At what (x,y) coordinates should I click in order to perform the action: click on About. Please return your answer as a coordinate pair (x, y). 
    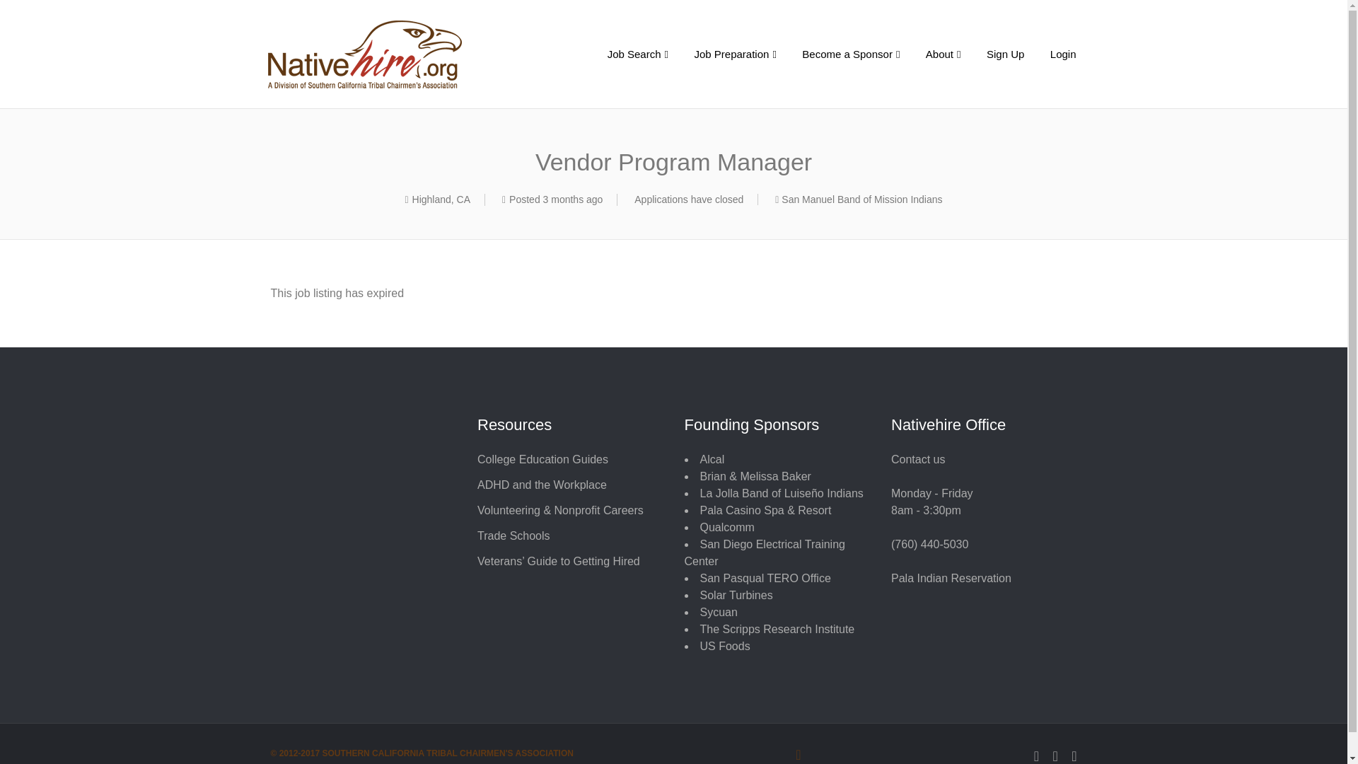
    Looking at the image, I should click on (943, 55).